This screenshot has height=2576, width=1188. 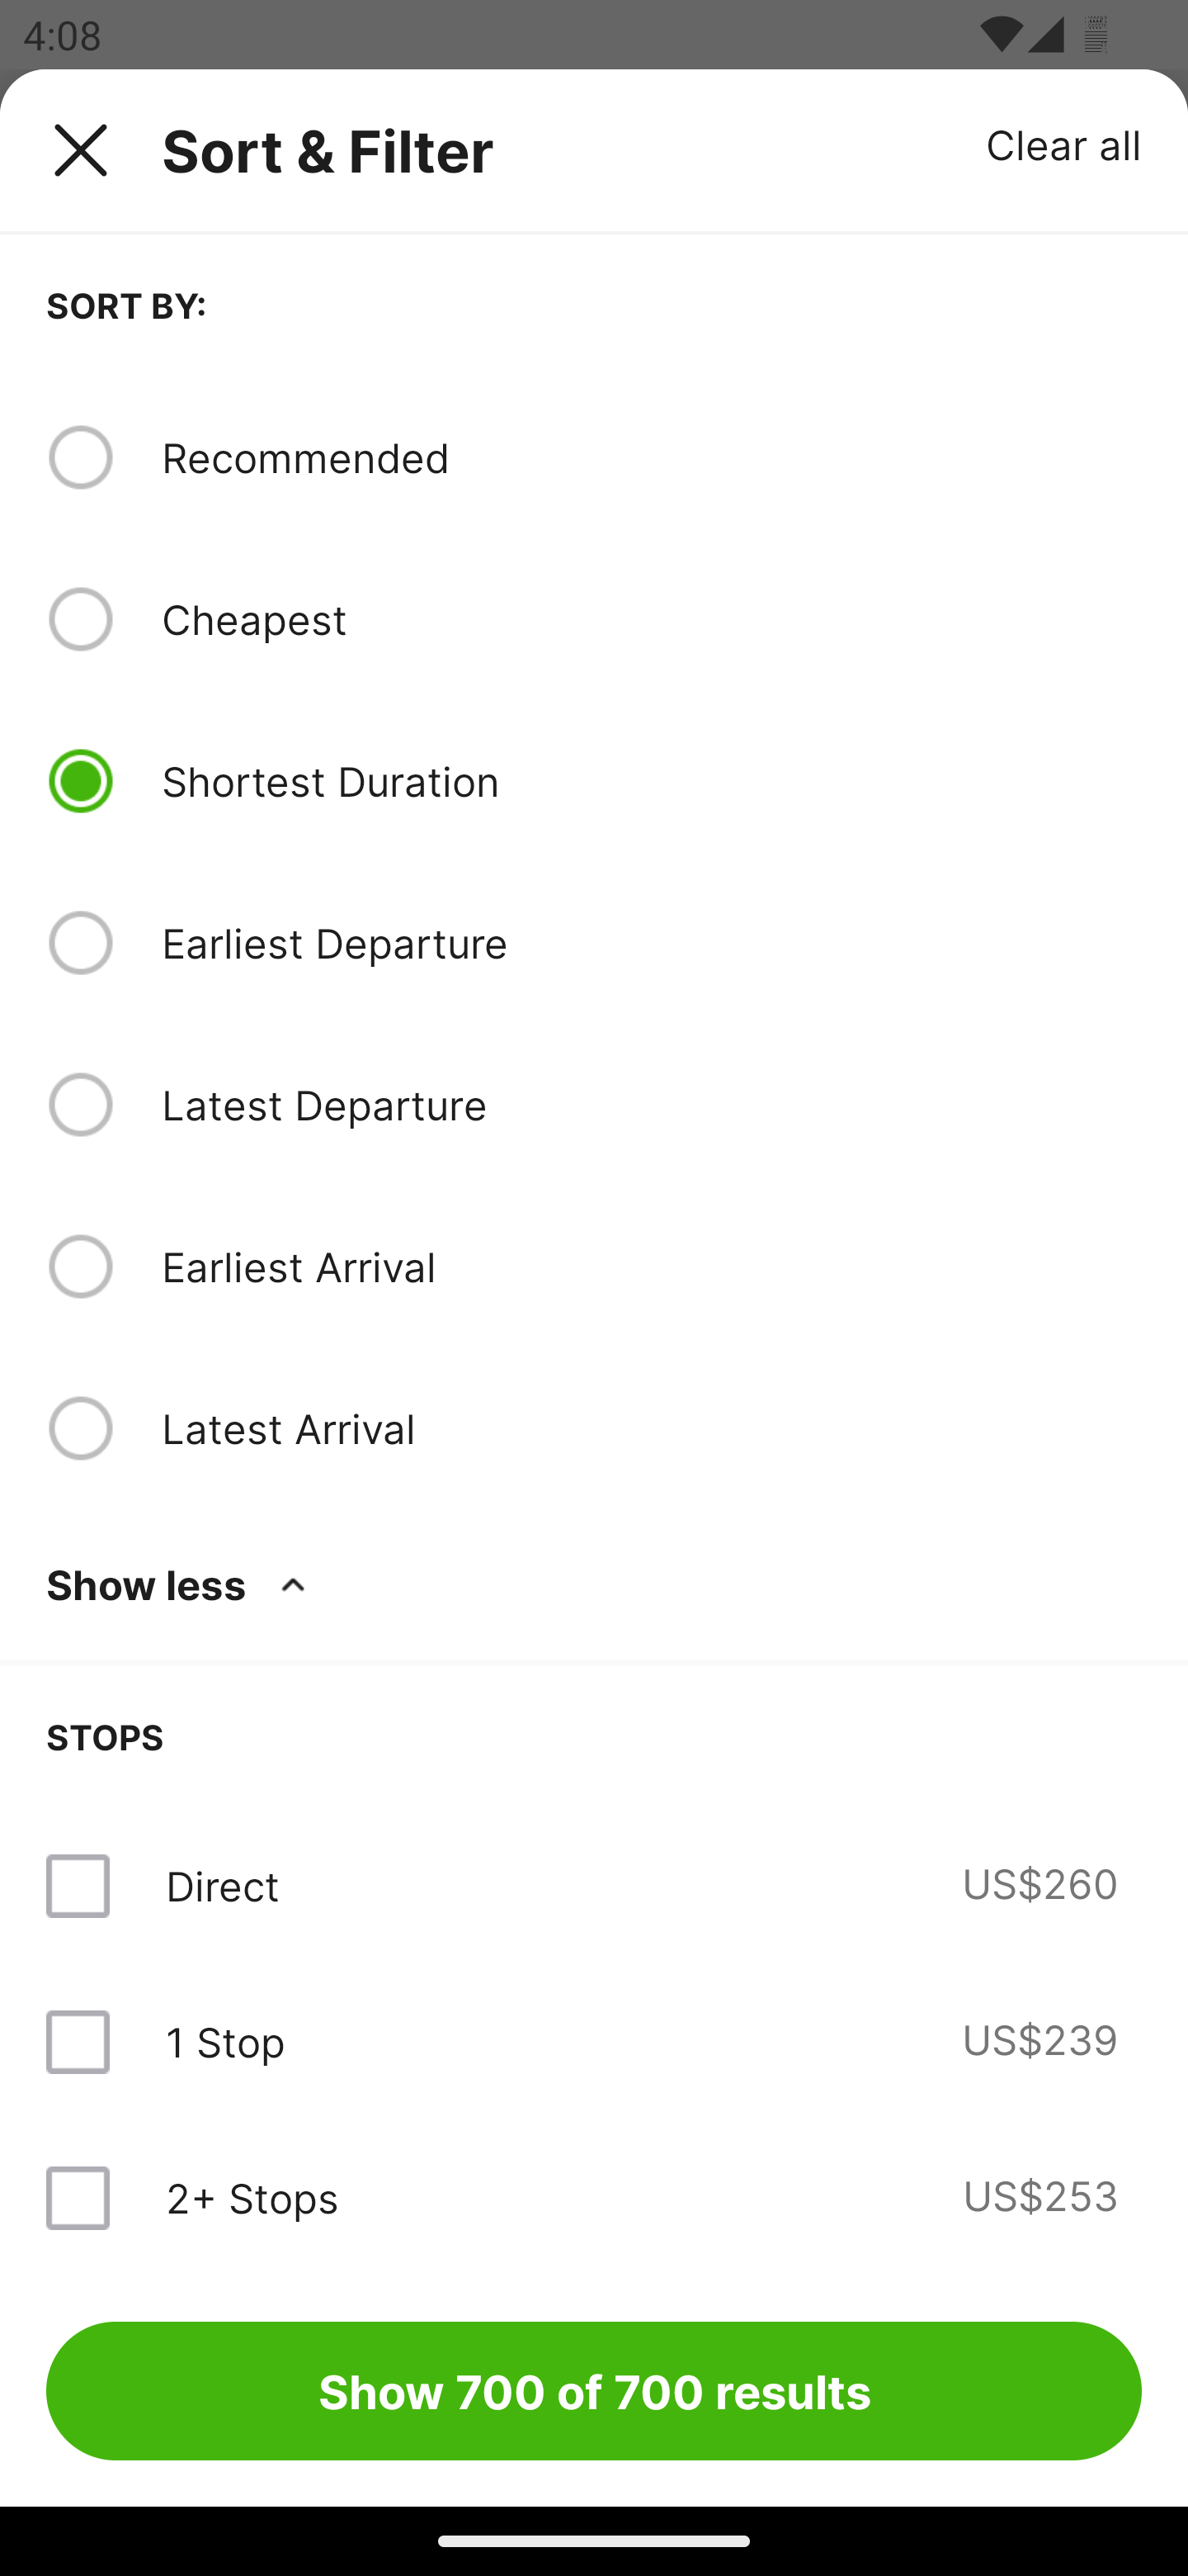 I want to click on 2+ Stops, so click(x=252, y=2197).